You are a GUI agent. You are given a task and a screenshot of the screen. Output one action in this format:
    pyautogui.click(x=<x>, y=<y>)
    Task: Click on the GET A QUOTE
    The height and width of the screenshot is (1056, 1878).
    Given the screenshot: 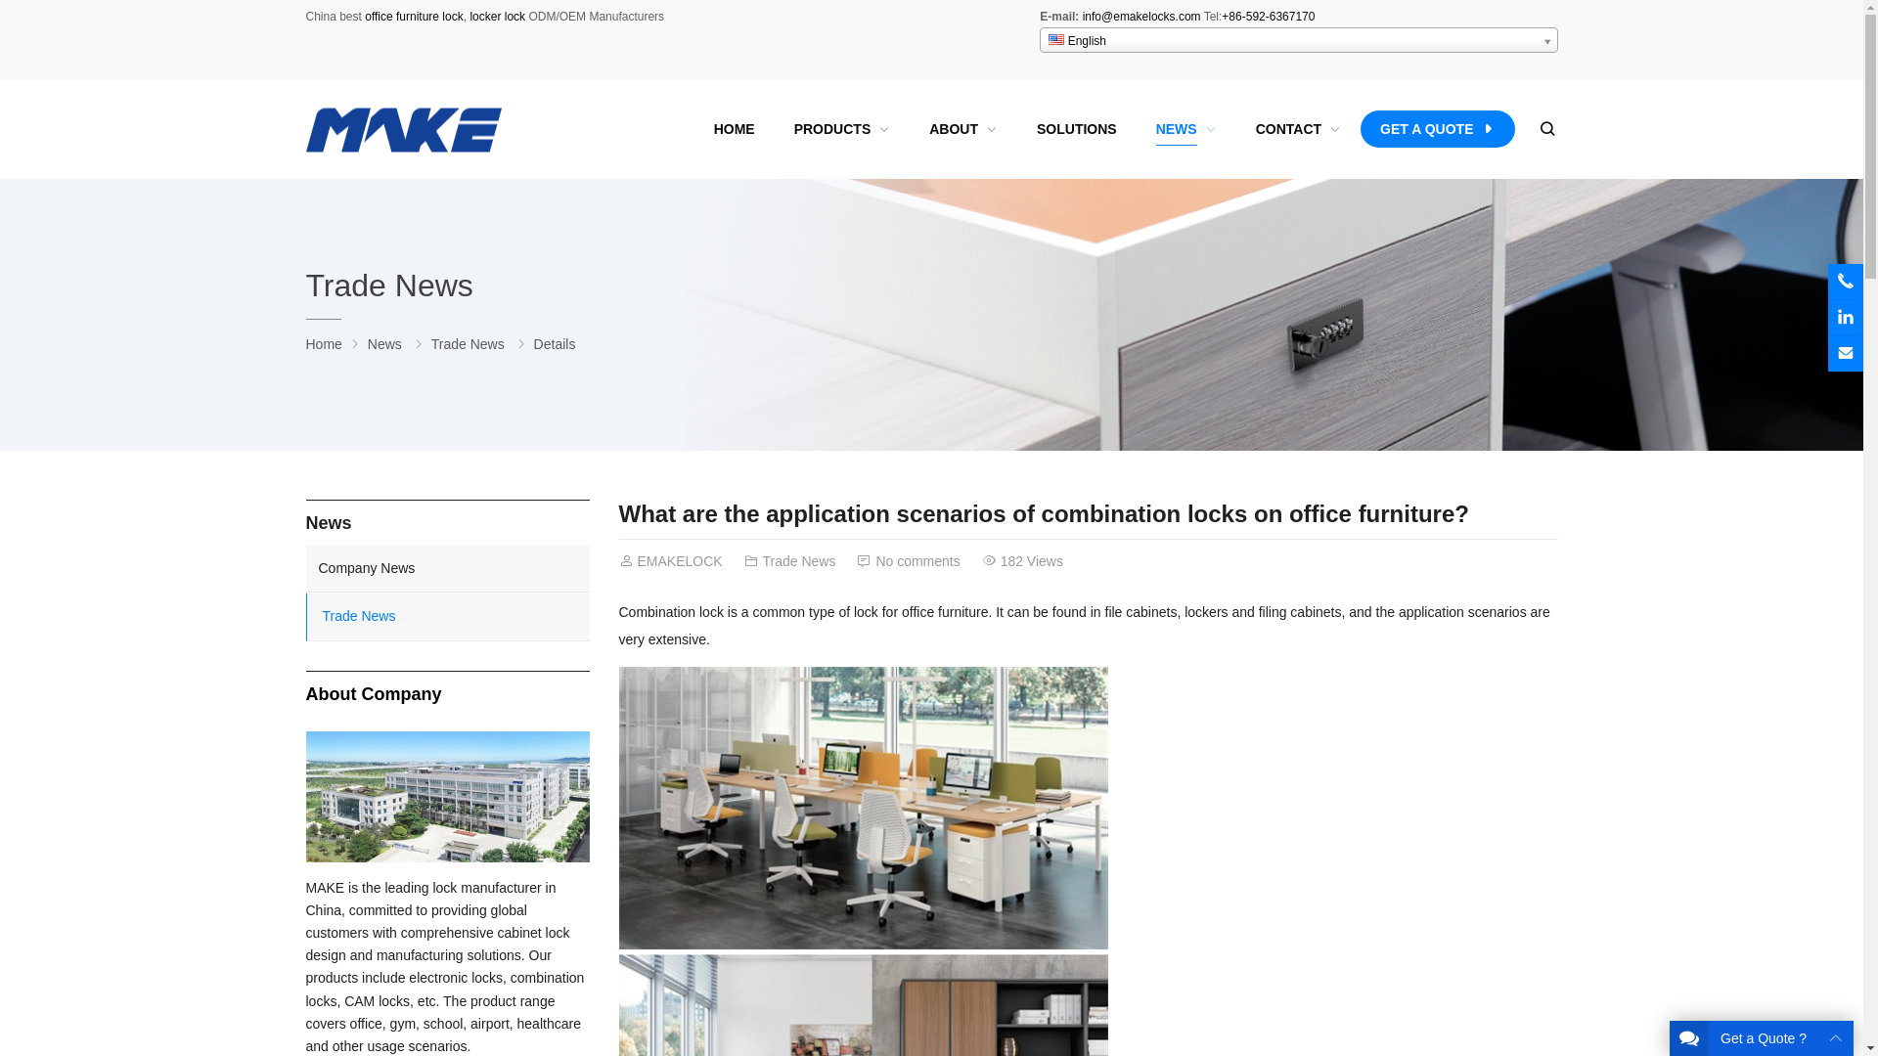 What is the action you would take?
    pyautogui.click(x=1436, y=129)
    